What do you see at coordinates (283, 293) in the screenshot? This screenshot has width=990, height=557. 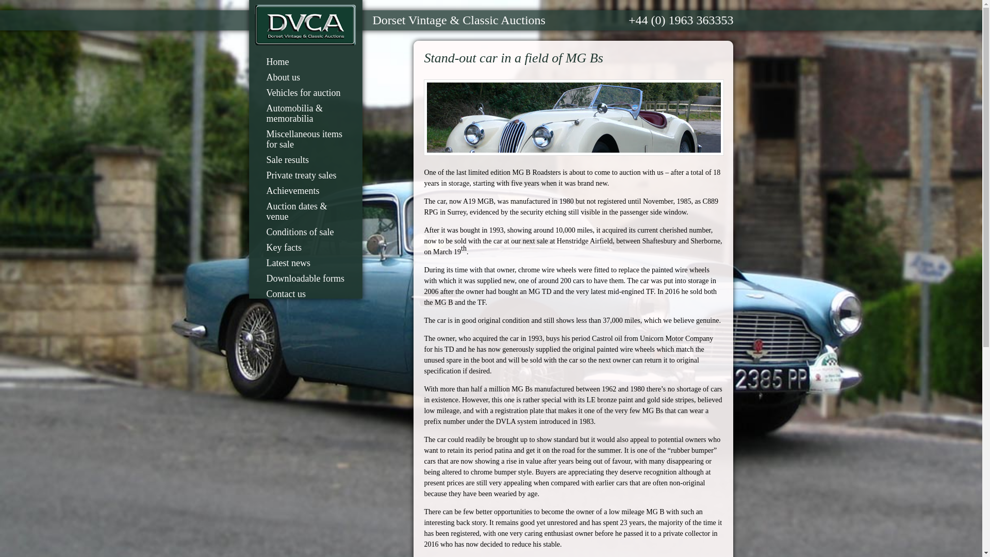 I see `Contact Us` at bounding box center [283, 293].